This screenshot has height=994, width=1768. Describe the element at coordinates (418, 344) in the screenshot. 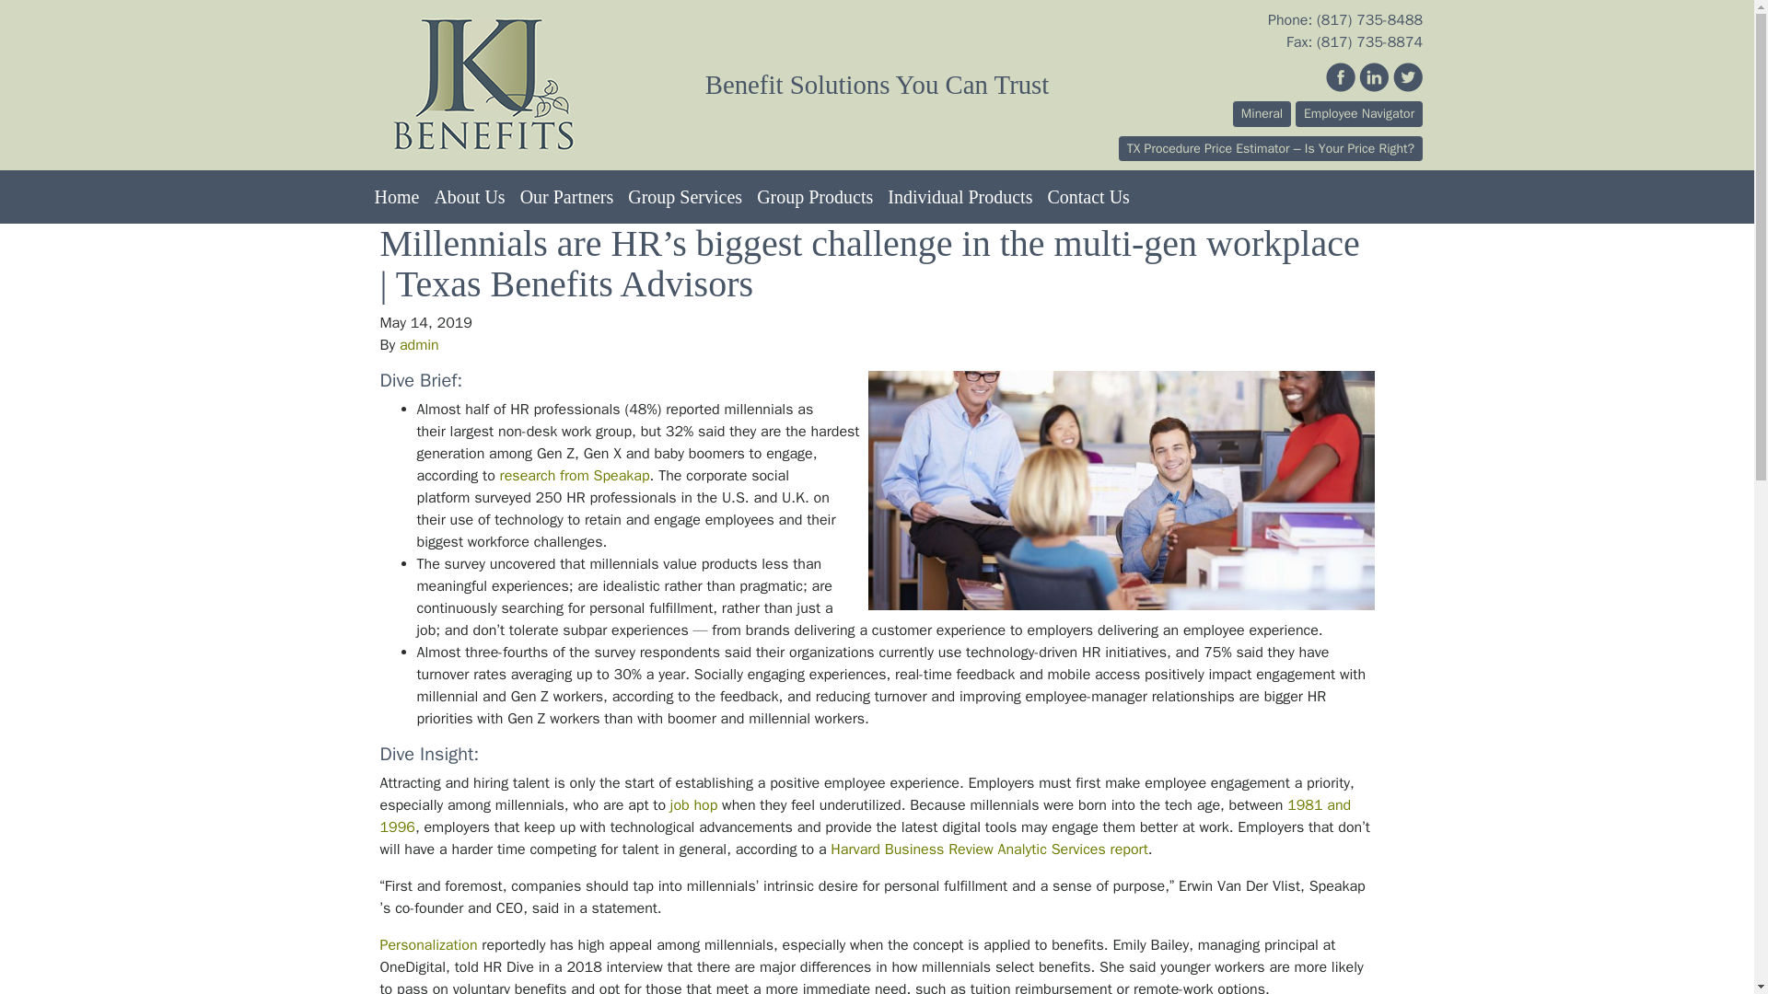

I see `admin` at that location.